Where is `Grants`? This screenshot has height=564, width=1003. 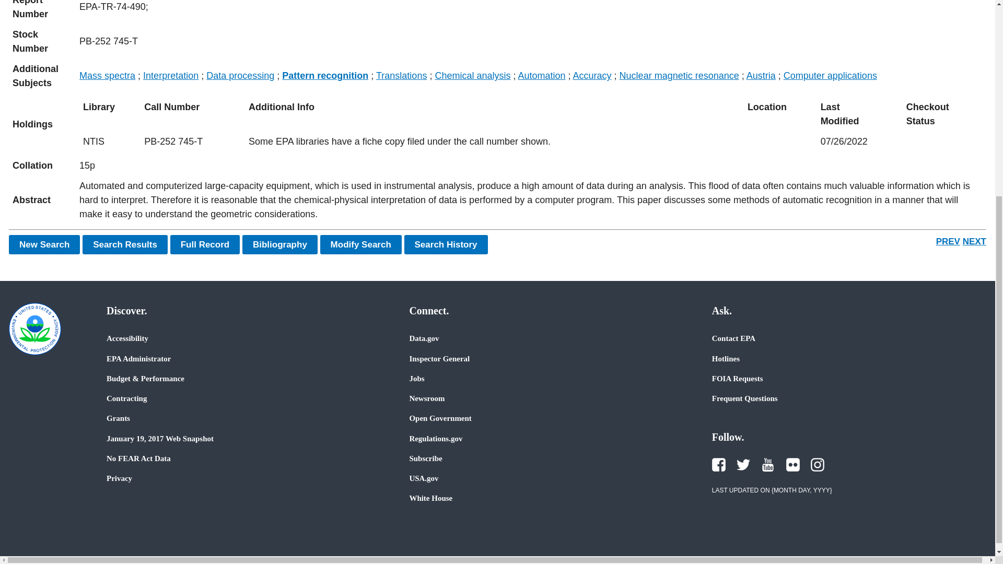 Grants is located at coordinates (118, 418).